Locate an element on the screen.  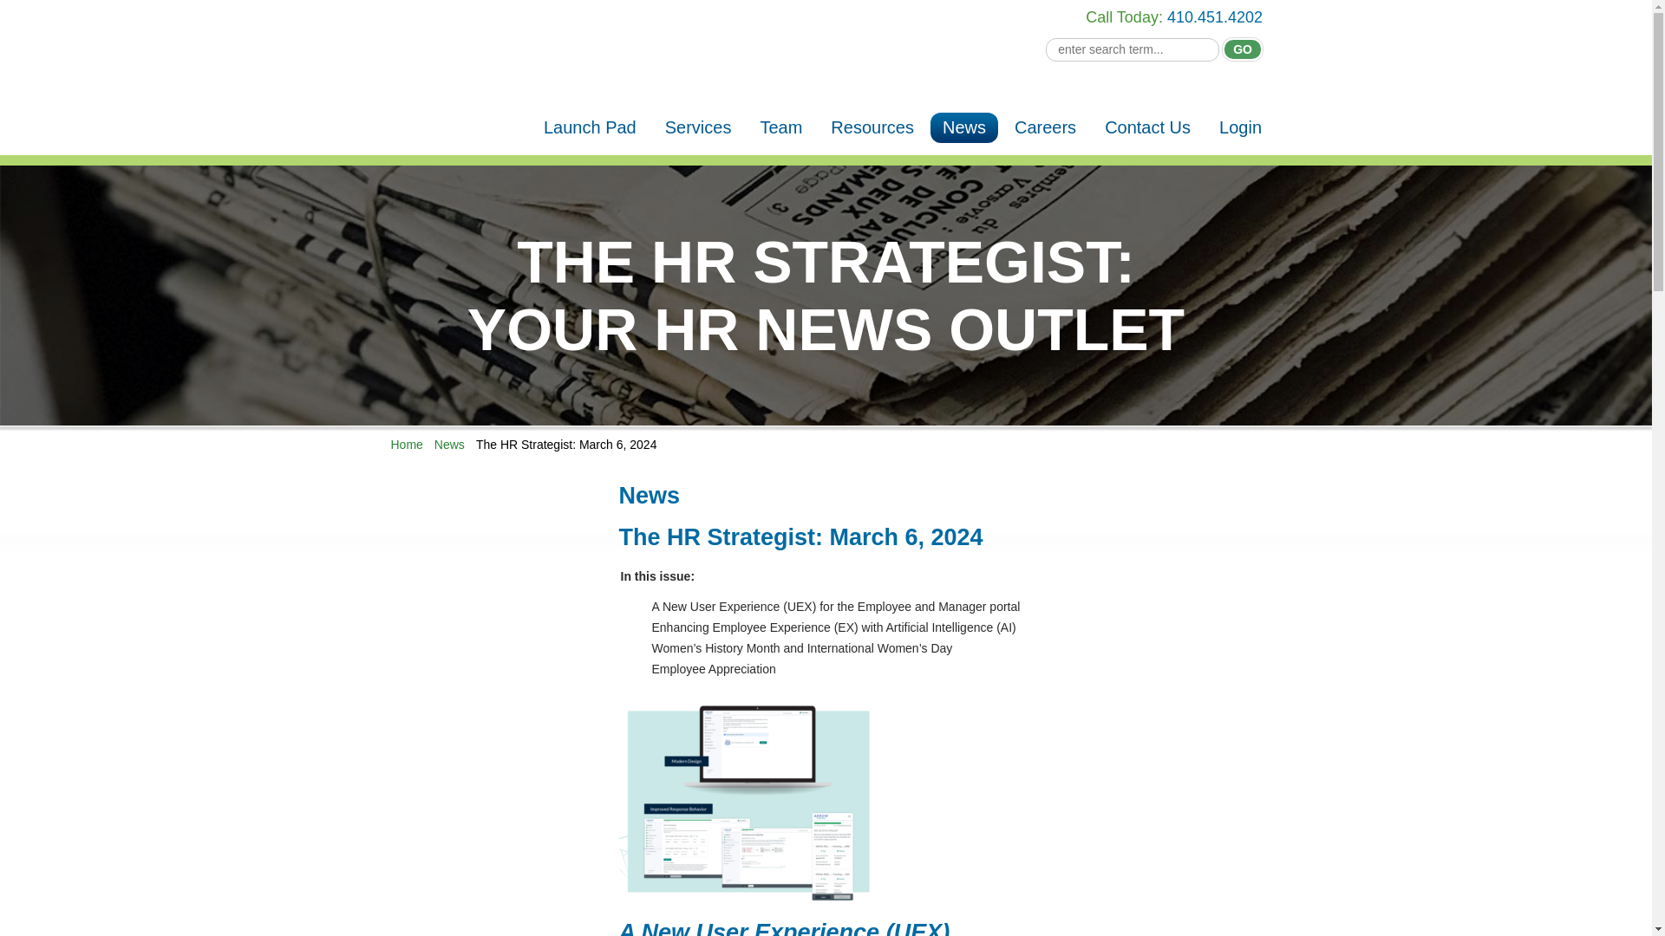
Login is located at coordinates (1240, 127).